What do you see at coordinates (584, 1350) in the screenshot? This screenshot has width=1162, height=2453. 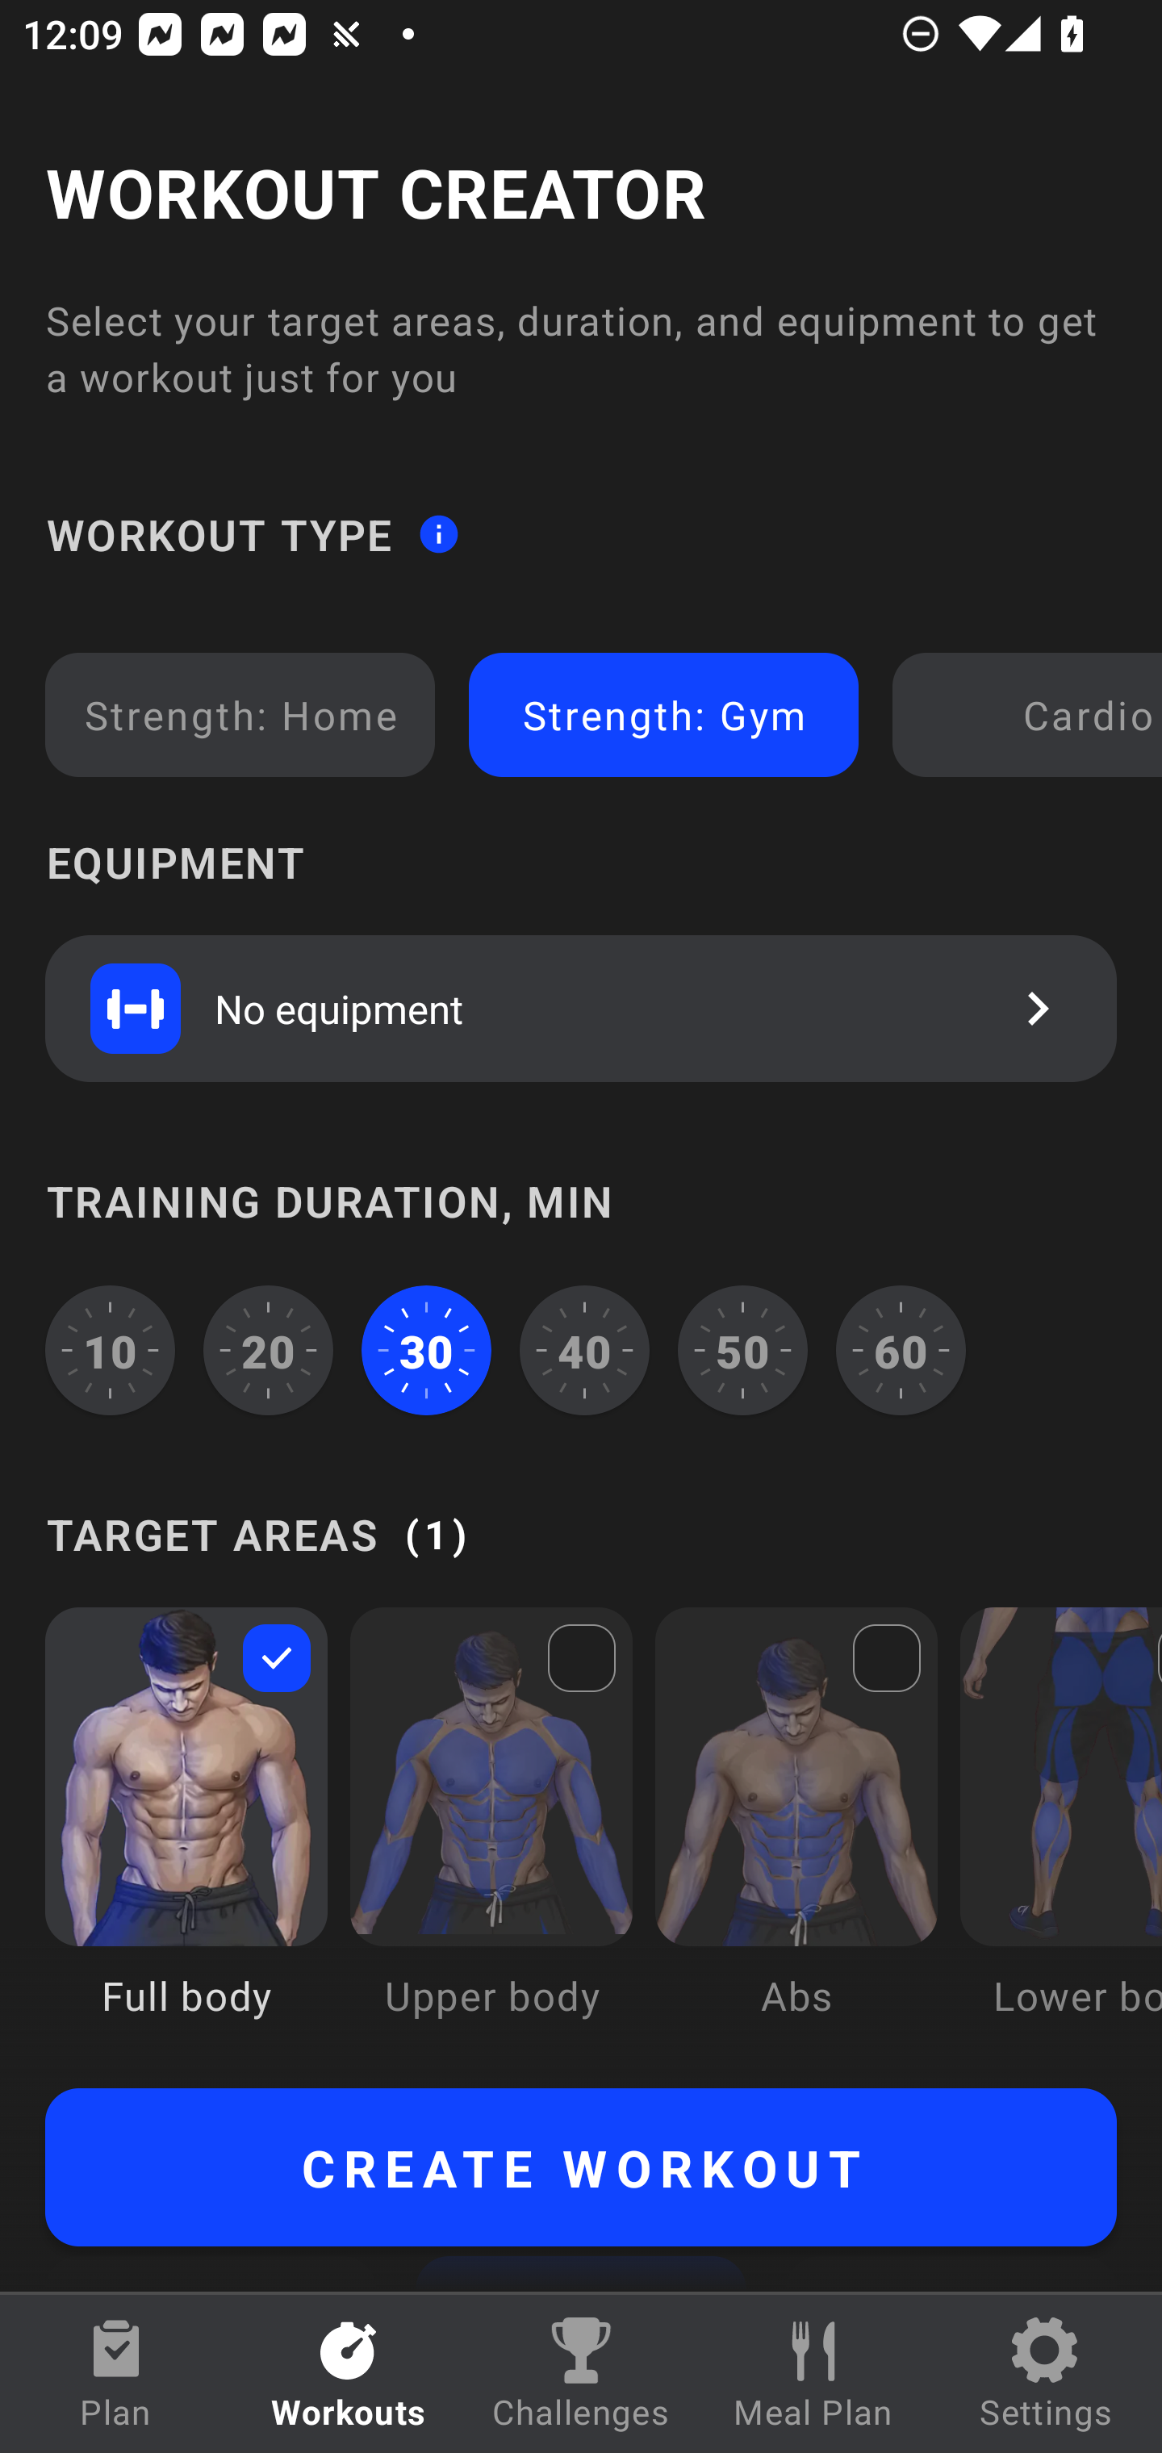 I see `40` at bounding box center [584, 1350].